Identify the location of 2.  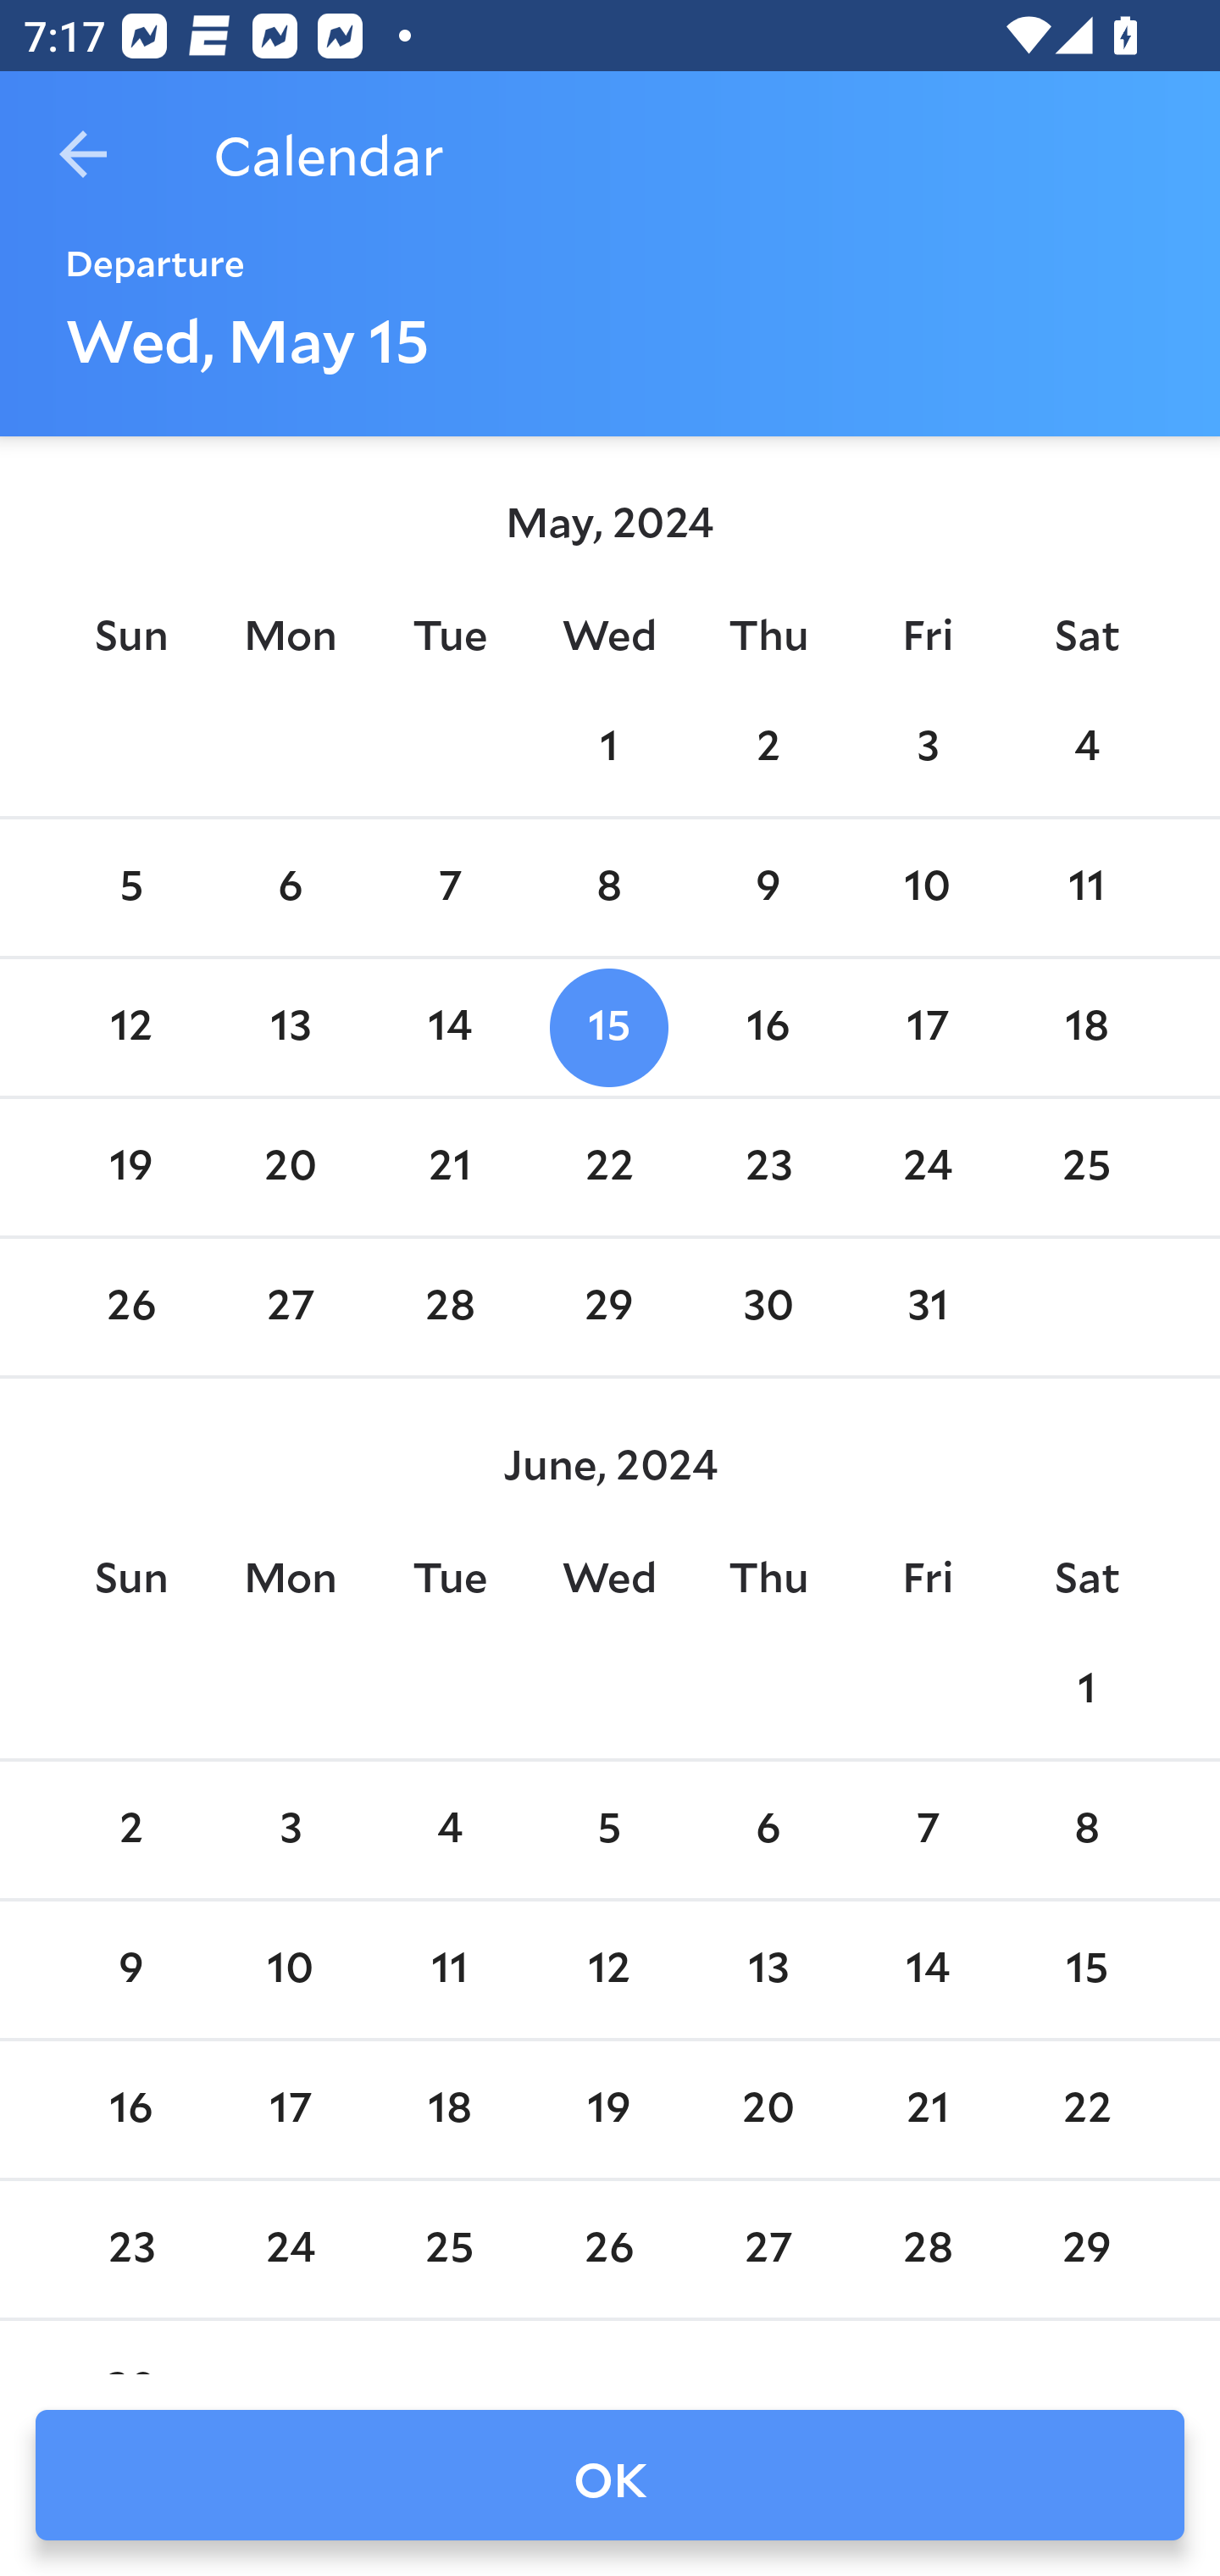
(130, 1831).